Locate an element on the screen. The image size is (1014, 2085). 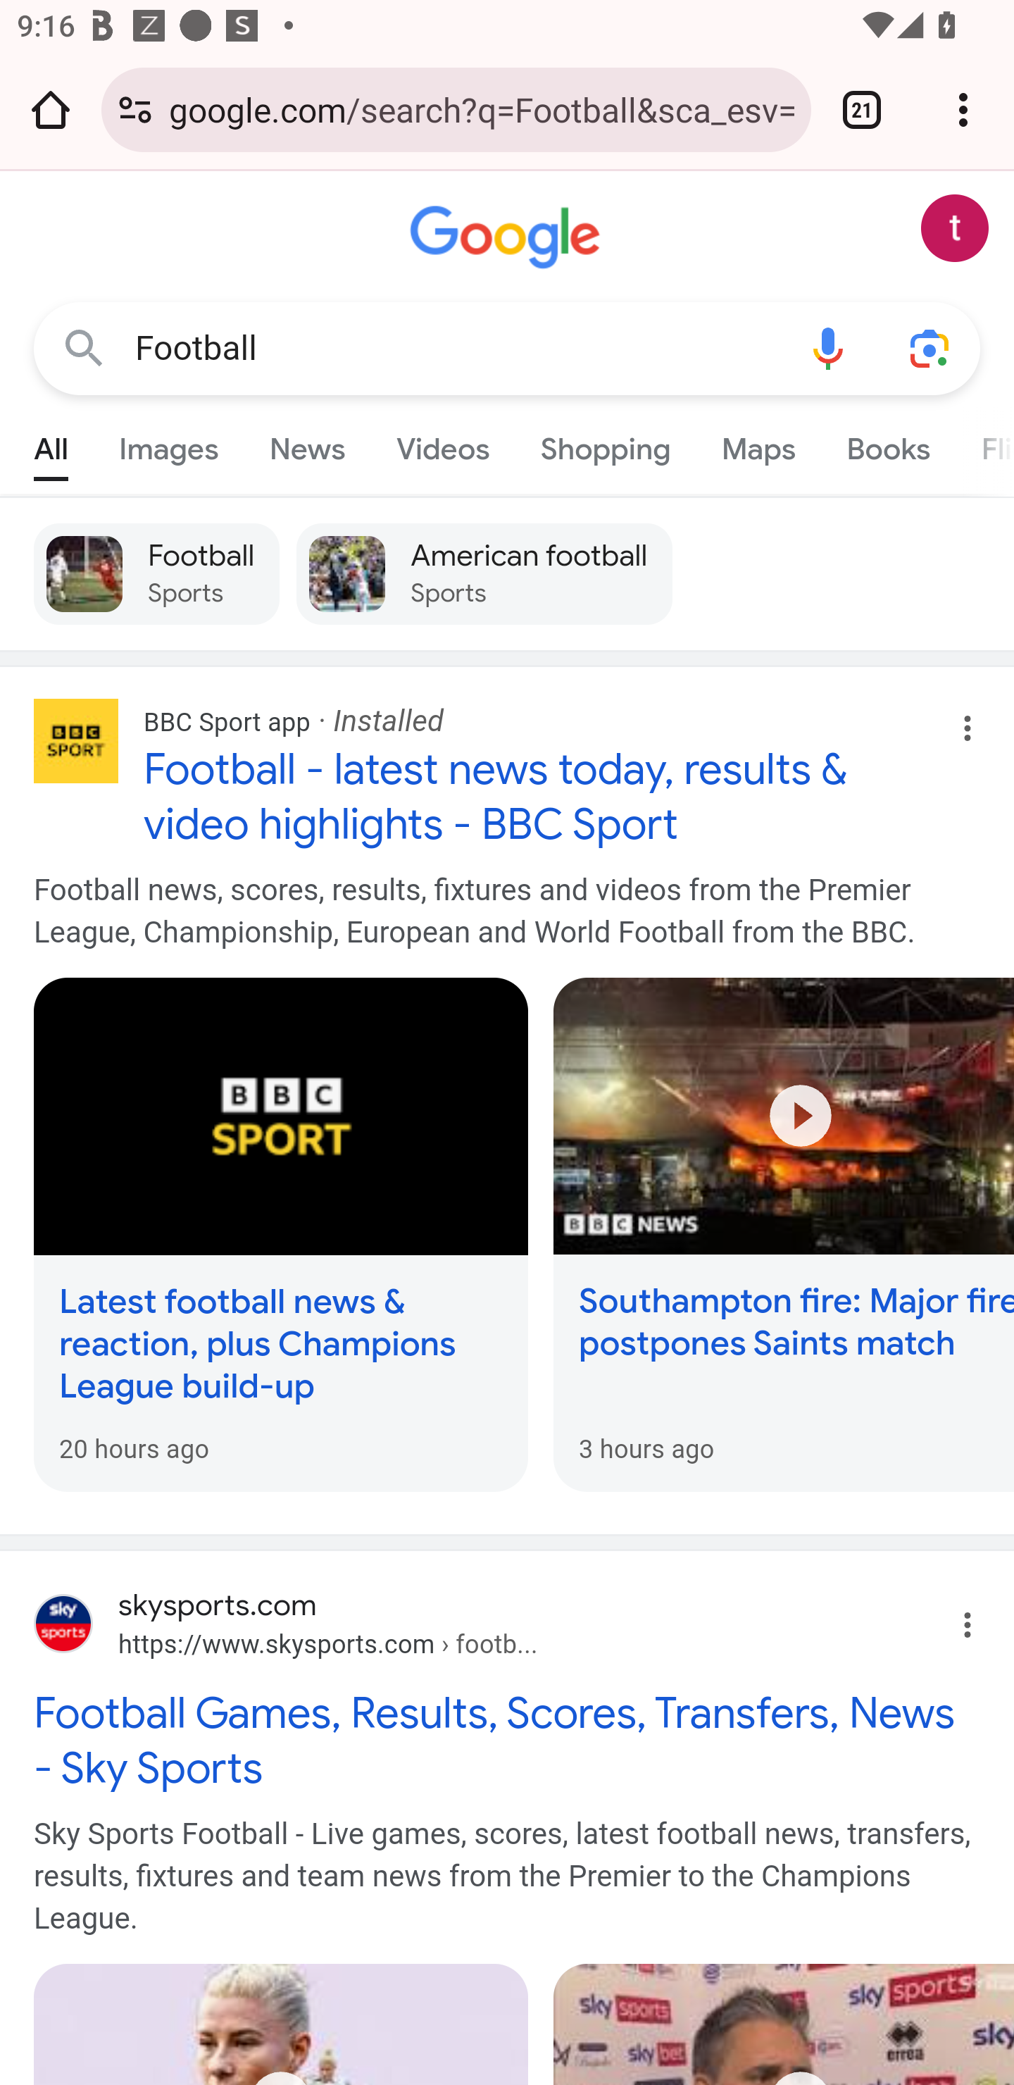
Football is located at coordinates (456, 348).